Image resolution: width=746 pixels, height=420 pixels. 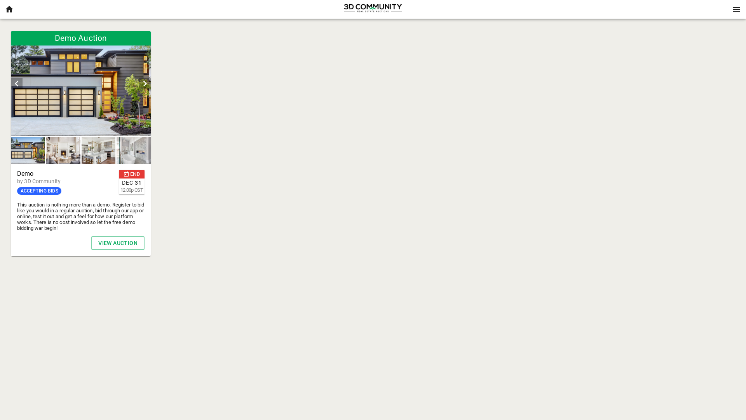 I want to click on Demo, so click(x=65, y=174).